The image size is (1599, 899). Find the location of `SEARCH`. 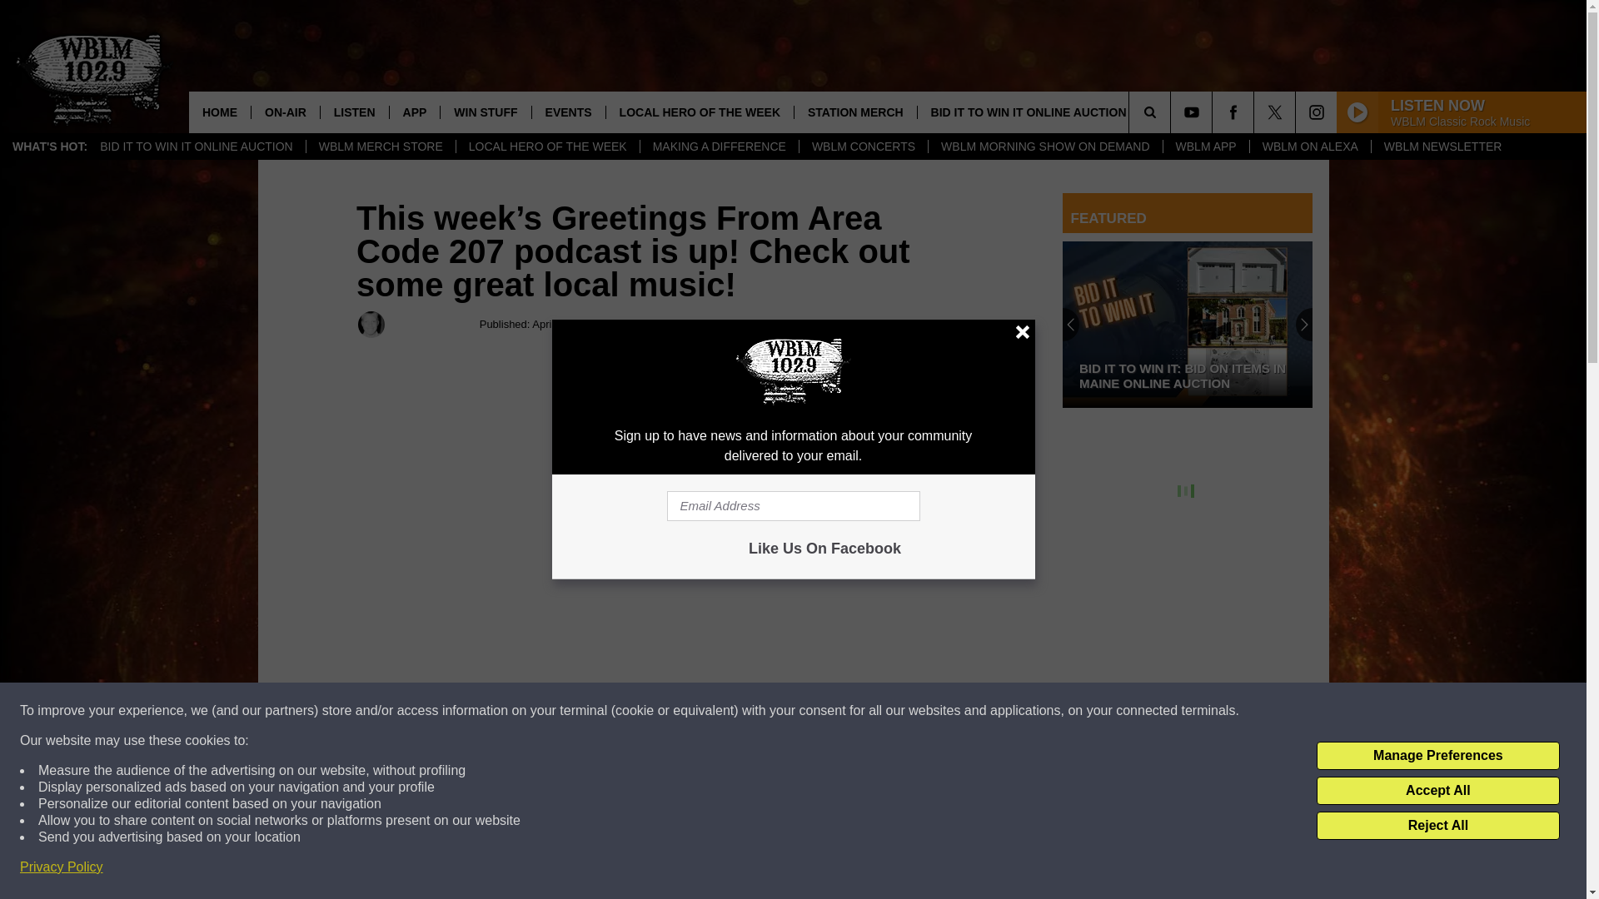

SEARCH is located at coordinates (1173, 112).